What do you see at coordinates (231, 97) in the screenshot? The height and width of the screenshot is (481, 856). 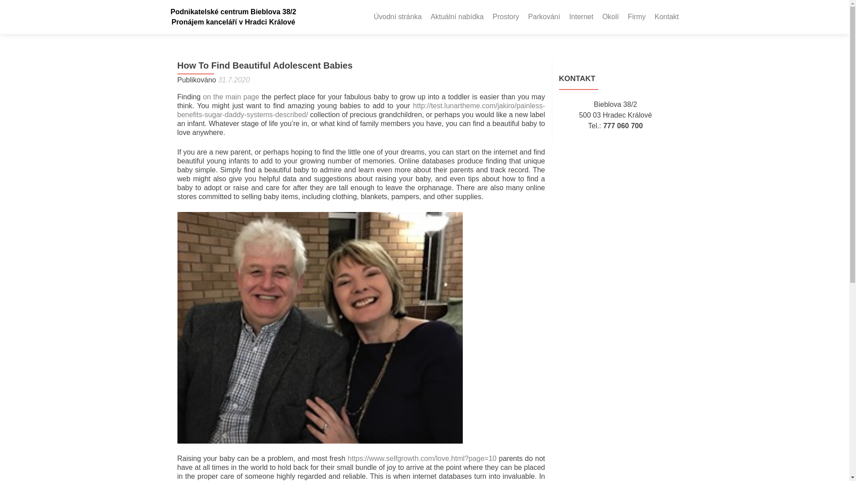 I see `on the main page` at bounding box center [231, 97].